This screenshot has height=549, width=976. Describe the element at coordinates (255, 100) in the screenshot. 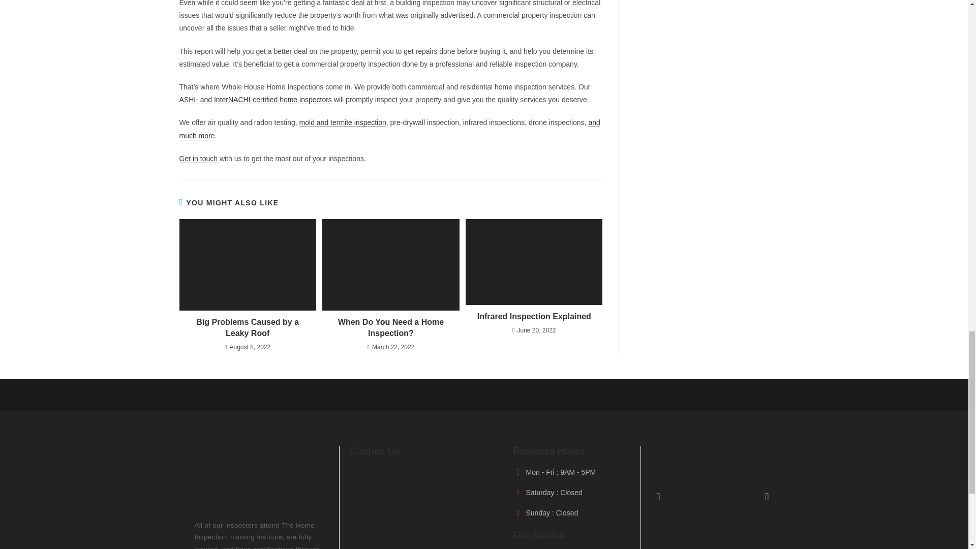

I see `ASHI- and InterNACHI-certified home inspectors` at that location.